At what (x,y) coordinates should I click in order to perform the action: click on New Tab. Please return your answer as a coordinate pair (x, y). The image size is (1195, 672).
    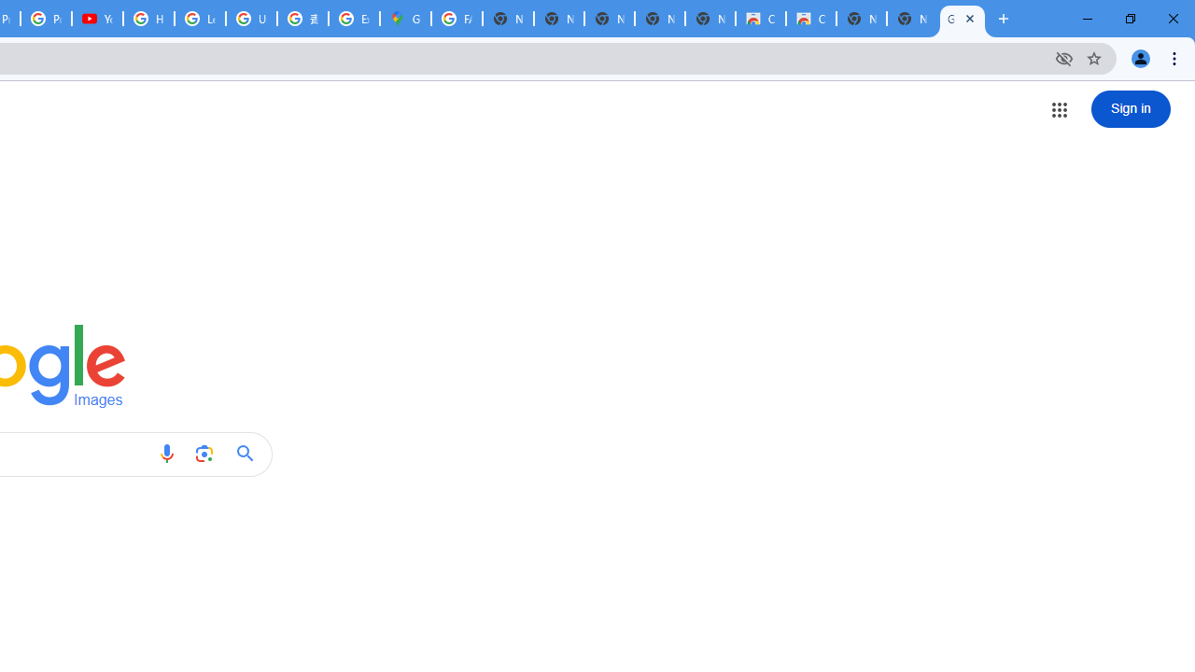
    Looking at the image, I should click on (911, 19).